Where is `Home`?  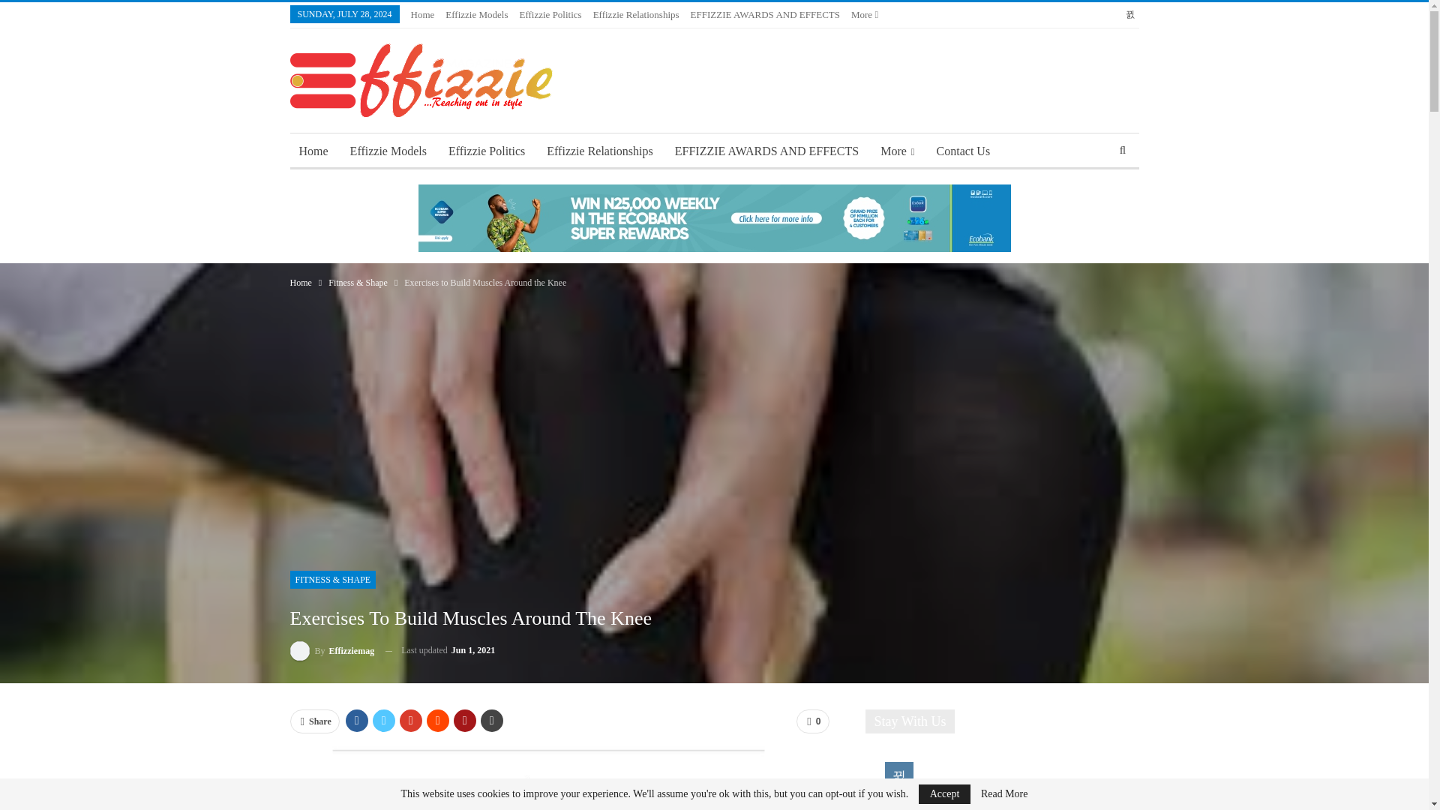
Home is located at coordinates (313, 151).